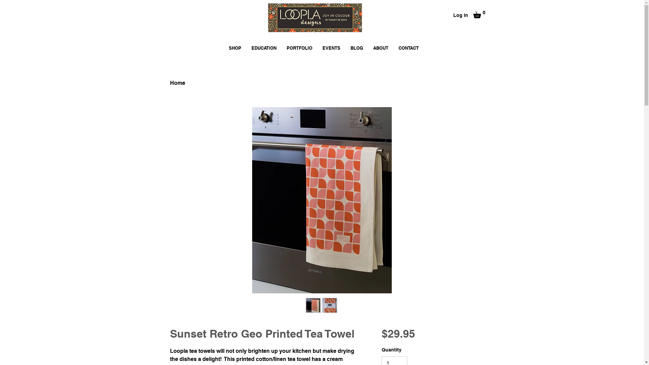 The height and width of the screenshot is (365, 649). Describe the element at coordinates (480, 14) in the screenshot. I see `0` at that location.